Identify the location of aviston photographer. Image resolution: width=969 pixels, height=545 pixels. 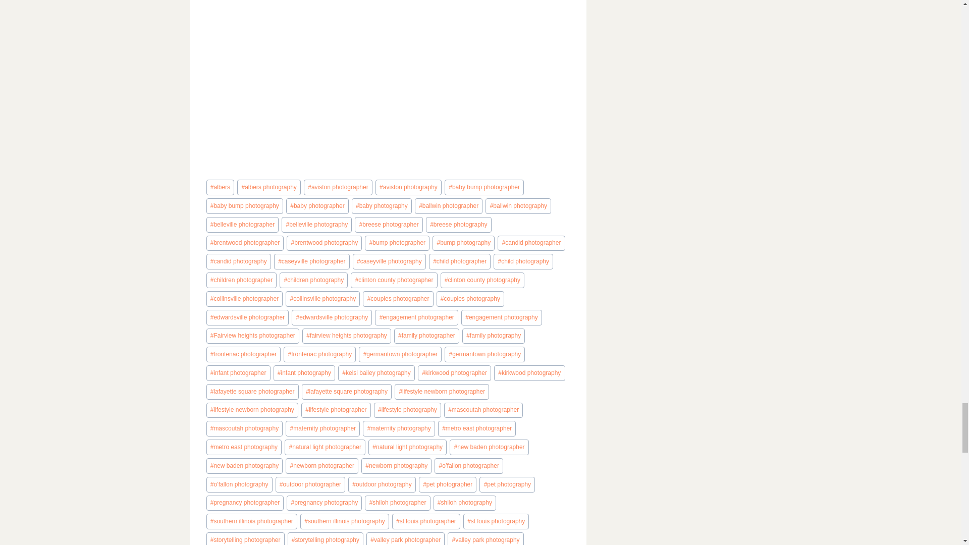
(338, 187).